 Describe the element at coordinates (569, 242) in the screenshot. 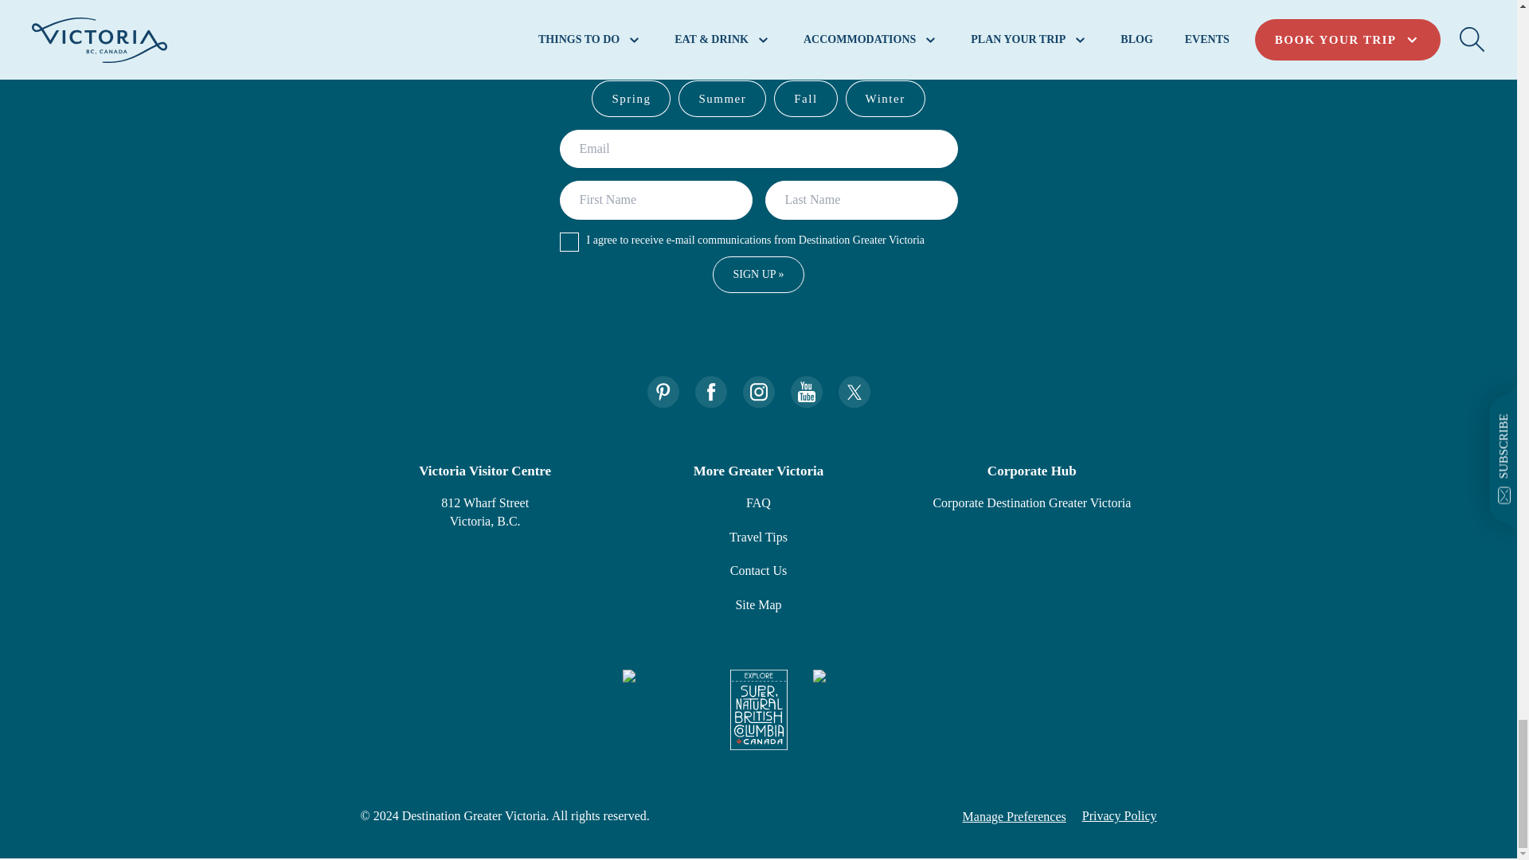

I see `true` at that location.